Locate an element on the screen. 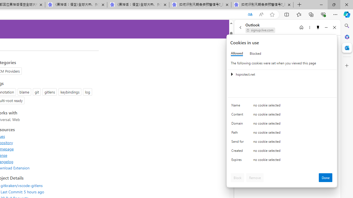 Image resolution: width=353 pixels, height=198 pixels. Remove is located at coordinates (255, 178).